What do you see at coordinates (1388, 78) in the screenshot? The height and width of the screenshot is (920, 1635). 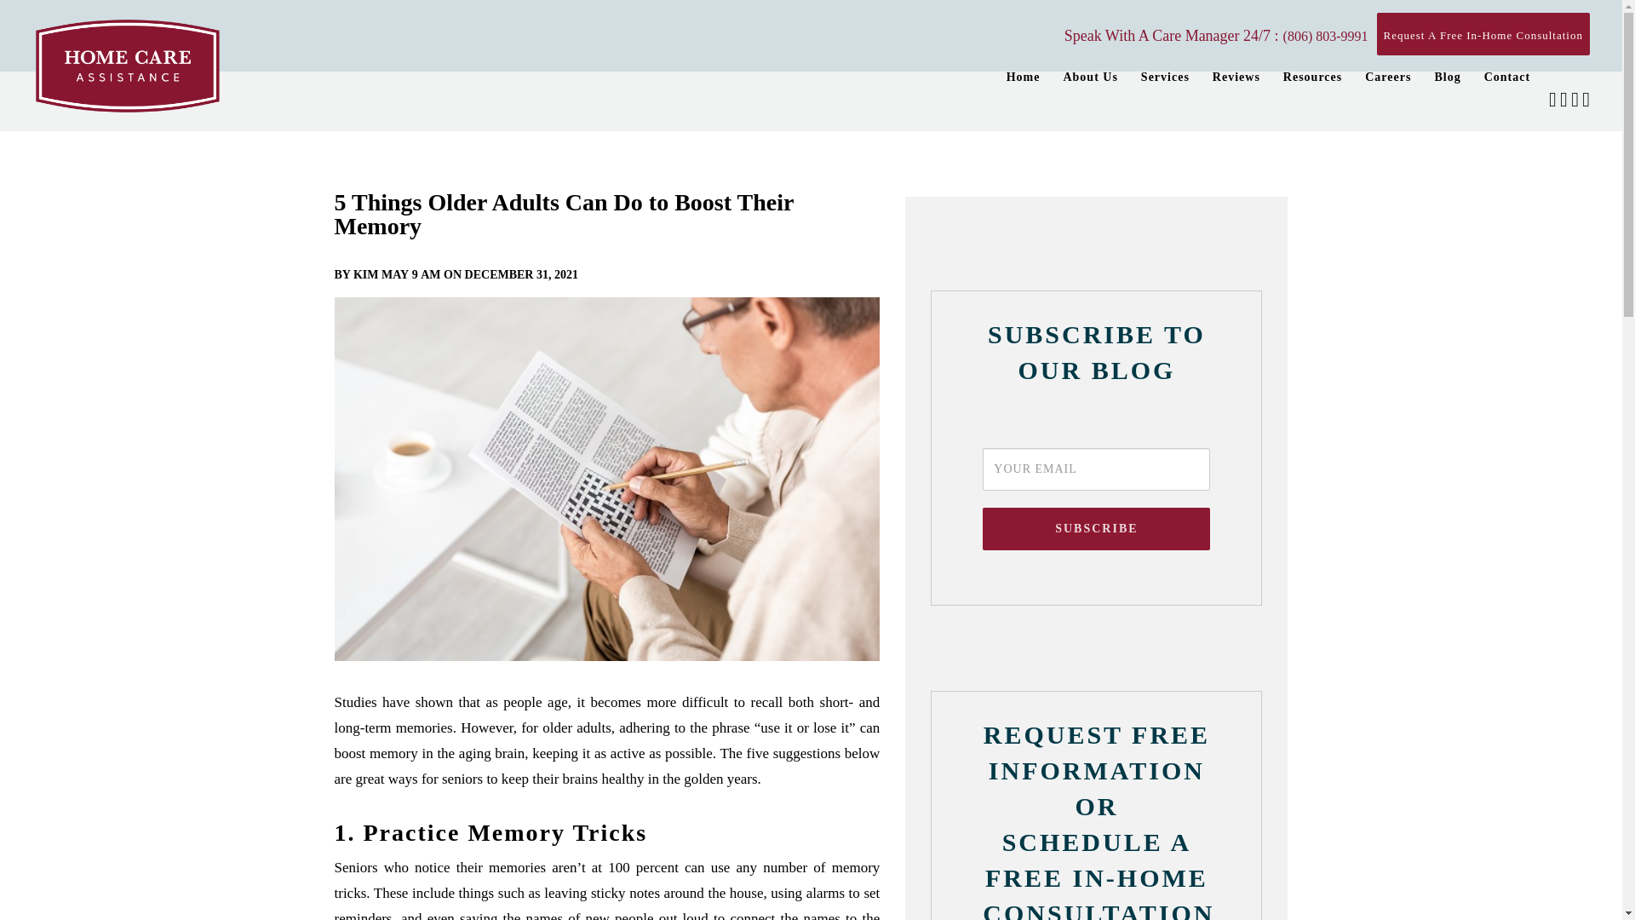 I see `Careers` at bounding box center [1388, 78].